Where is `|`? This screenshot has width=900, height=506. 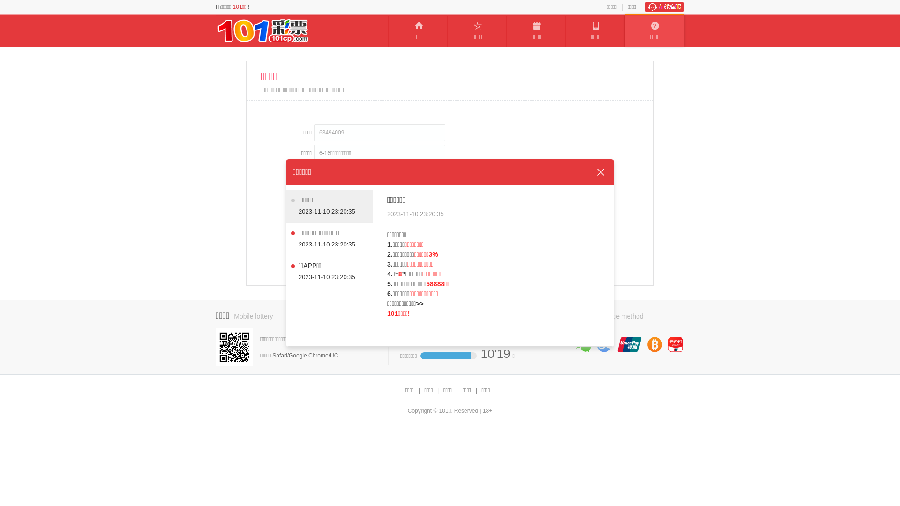 | is located at coordinates (476, 391).